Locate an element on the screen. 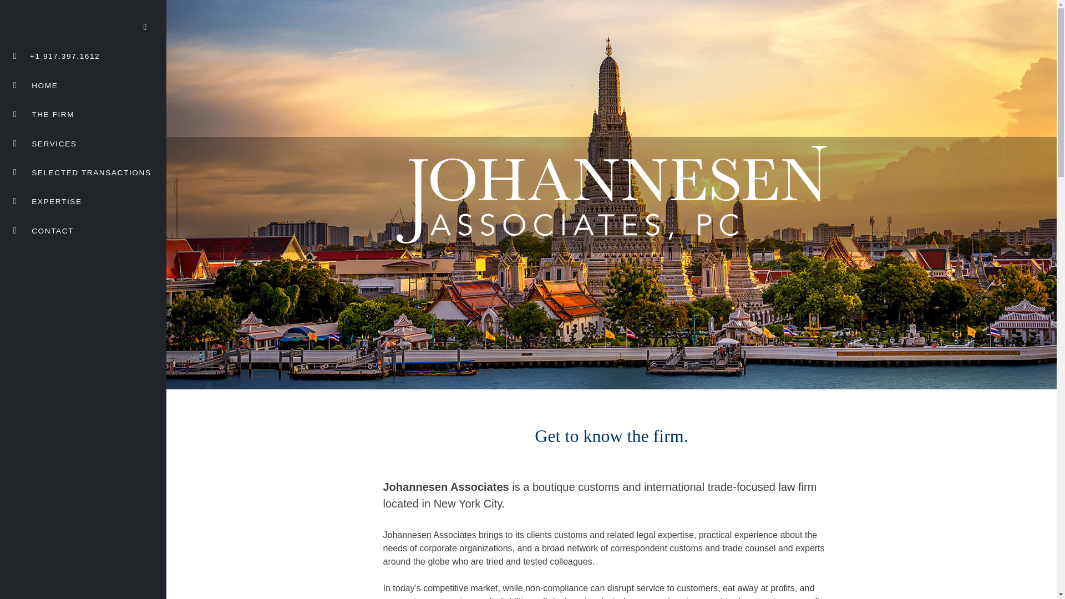 The image size is (1065, 599). SELECTED TRANSACTIONS is located at coordinates (84, 172).